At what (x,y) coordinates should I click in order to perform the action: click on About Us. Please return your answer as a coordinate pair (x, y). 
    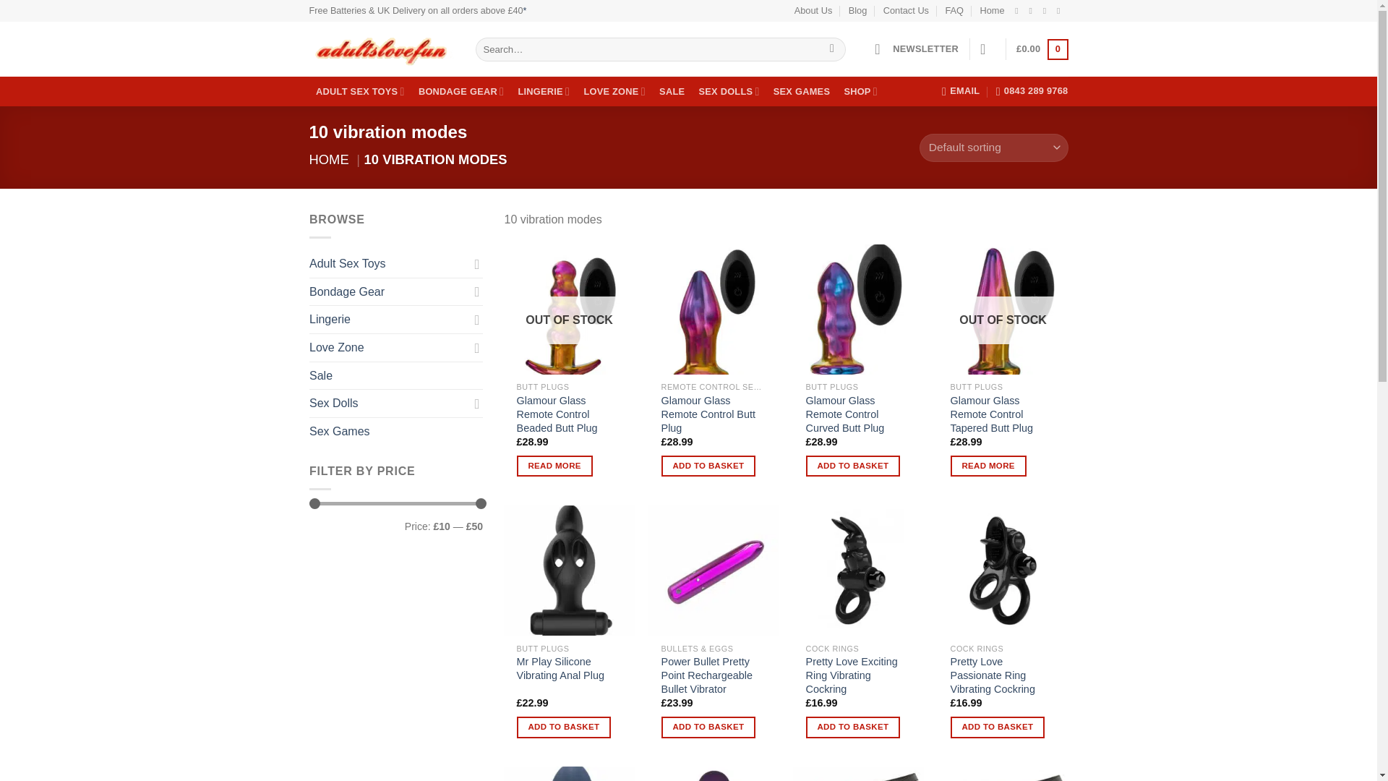
    Looking at the image, I should click on (813, 11).